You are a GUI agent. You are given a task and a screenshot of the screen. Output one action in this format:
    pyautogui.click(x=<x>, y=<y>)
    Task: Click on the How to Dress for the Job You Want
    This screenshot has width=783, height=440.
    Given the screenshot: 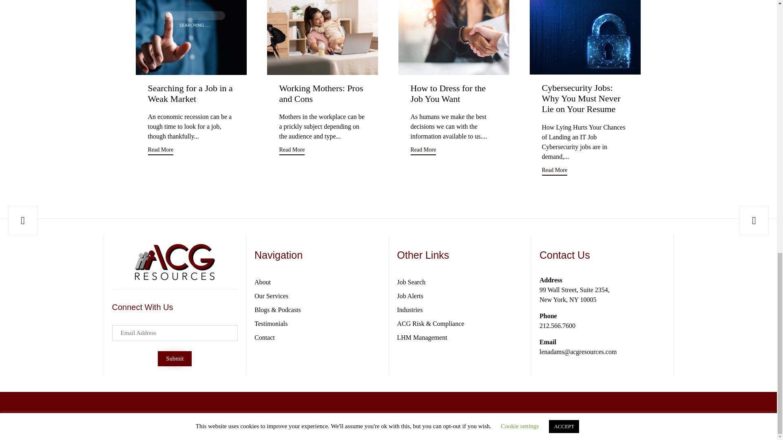 What is the action you would take?
    pyautogui.click(x=453, y=37)
    